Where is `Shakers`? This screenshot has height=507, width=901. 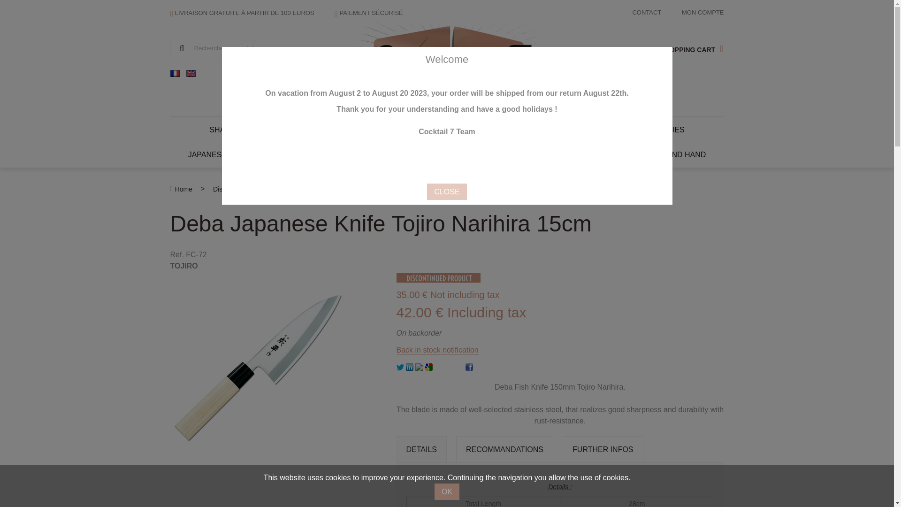 Shakers is located at coordinates (227, 130).